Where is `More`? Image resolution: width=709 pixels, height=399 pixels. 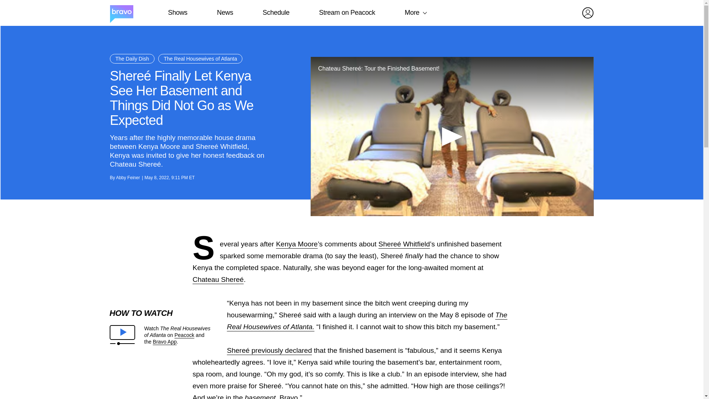
More is located at coordinates (412, 13).